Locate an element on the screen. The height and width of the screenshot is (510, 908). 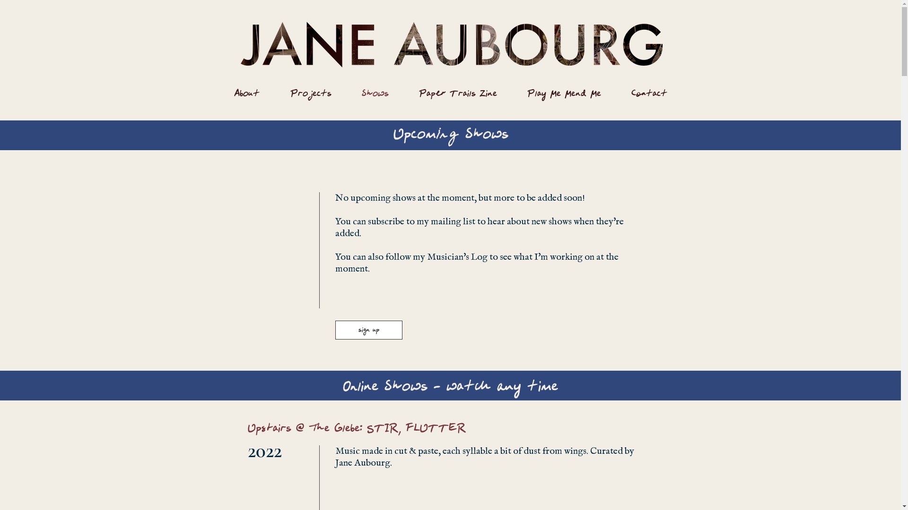
Shows is located at coordinates (375, 94).